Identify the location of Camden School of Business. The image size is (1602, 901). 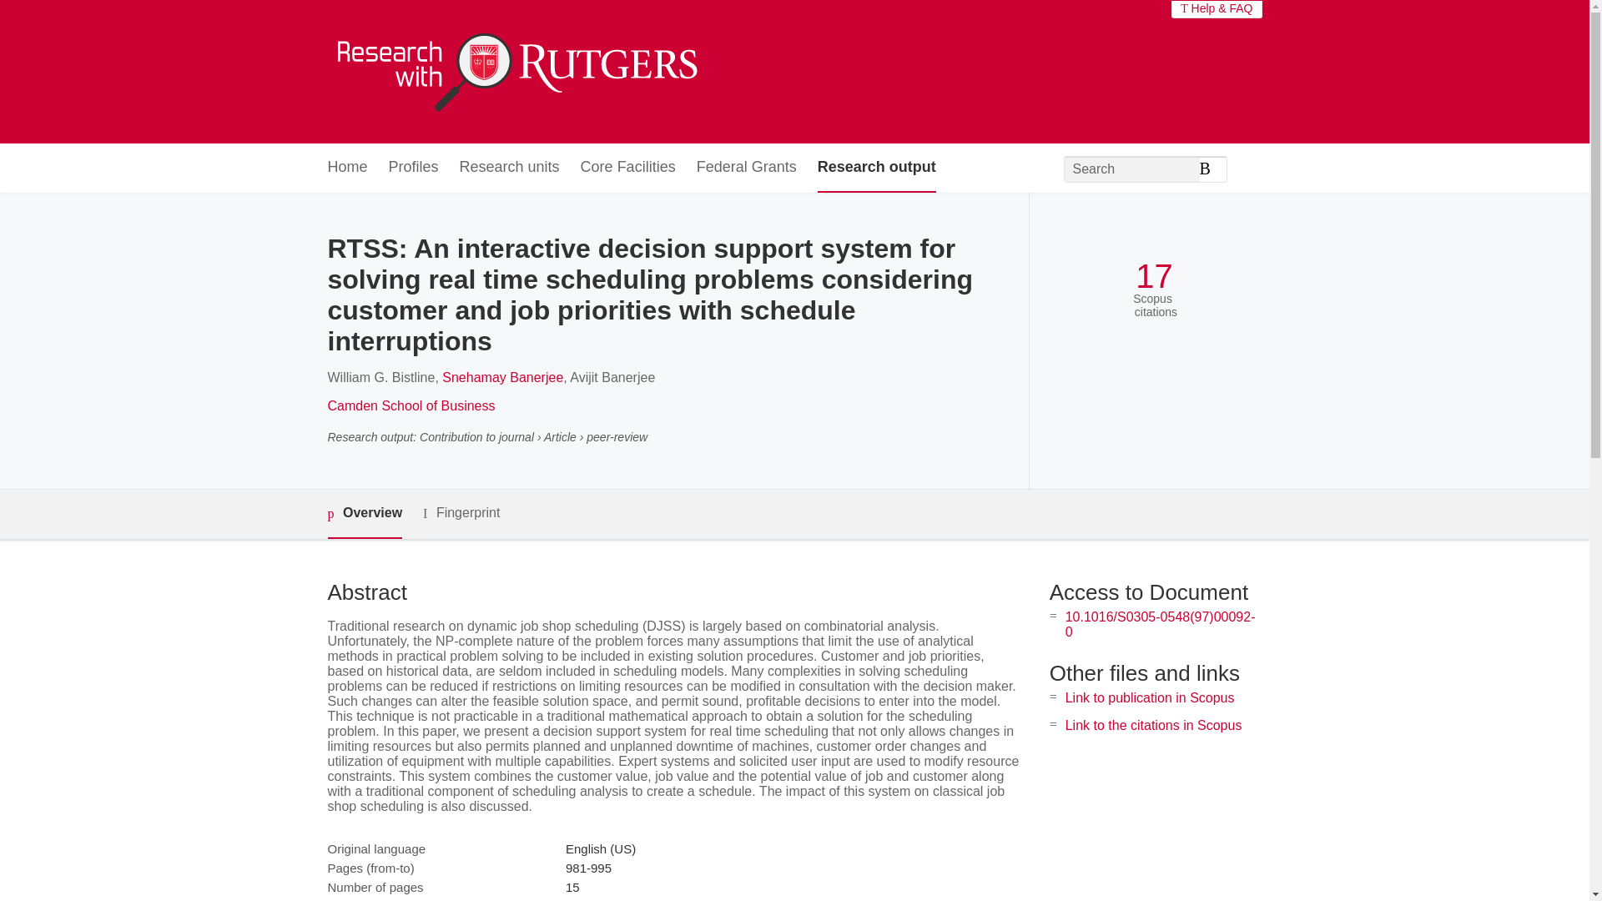
(411, 405).